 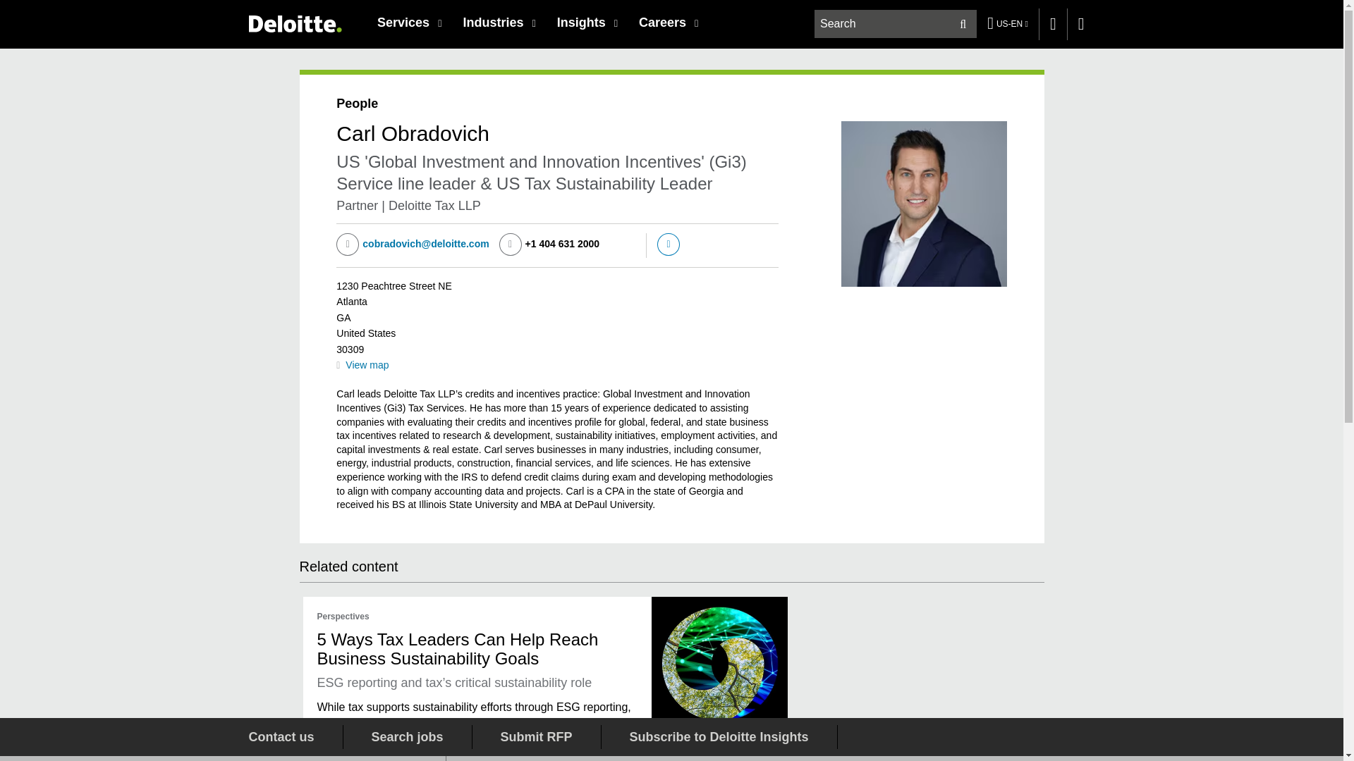 What do you see at coordinates (896, 24) in the screenshot?
I see `search` at bounding box center [896, 24].